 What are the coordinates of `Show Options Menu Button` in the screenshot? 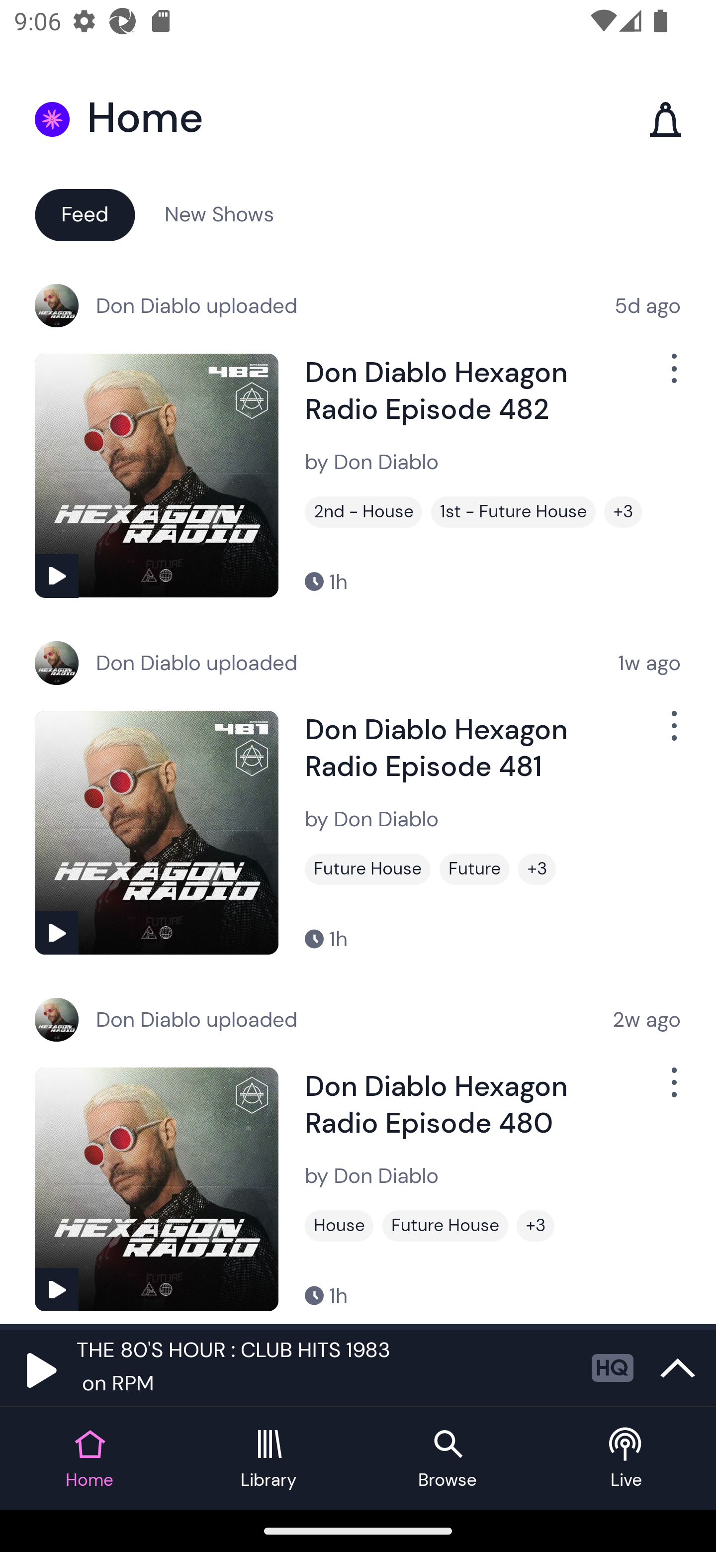 It's located at (672, 376).